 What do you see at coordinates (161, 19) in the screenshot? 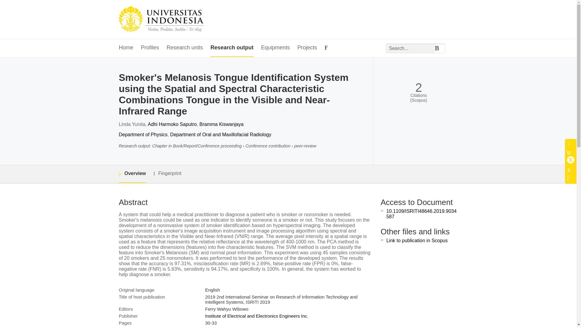
I see `Universitas Indonesia Home` at bounding box center [161, 19].